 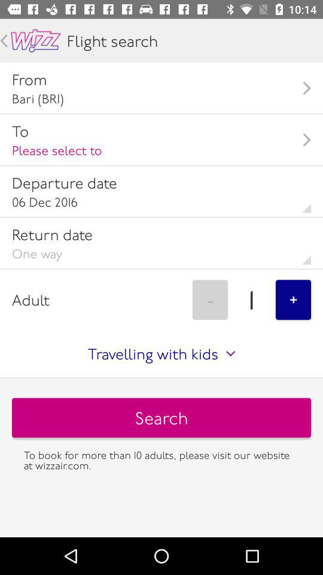 I want to click on turn off icon to the left of the 1 item, so click(x=210, y=299).